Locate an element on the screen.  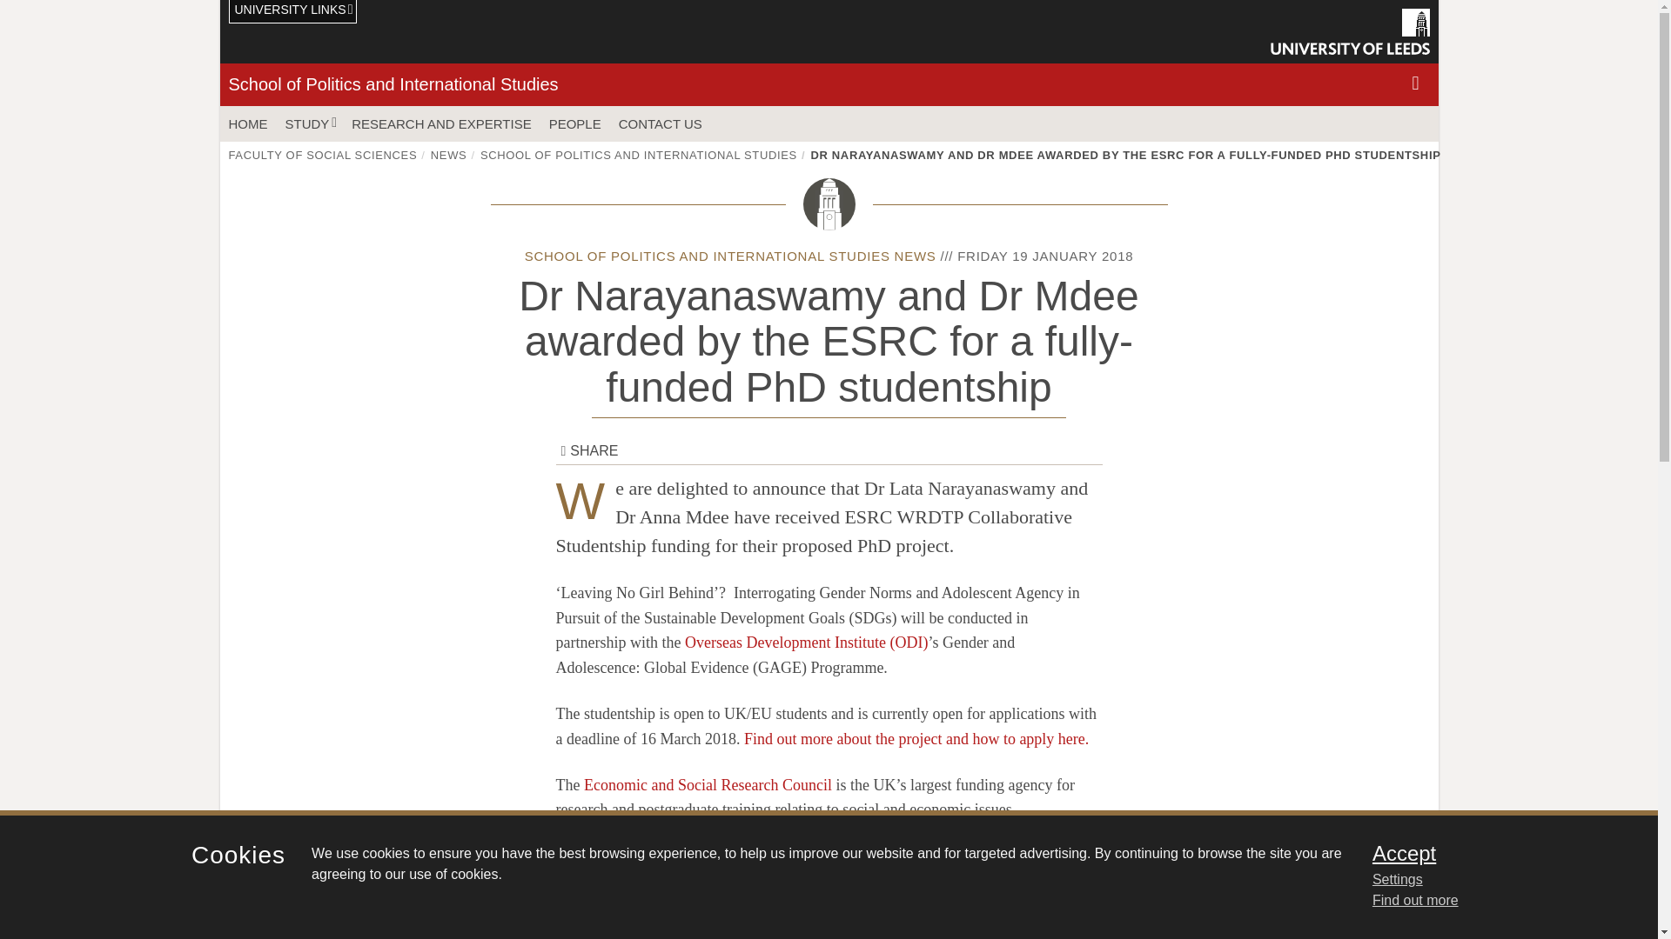
UNIVERSITY LINKS is located at coordinates (292, 12).